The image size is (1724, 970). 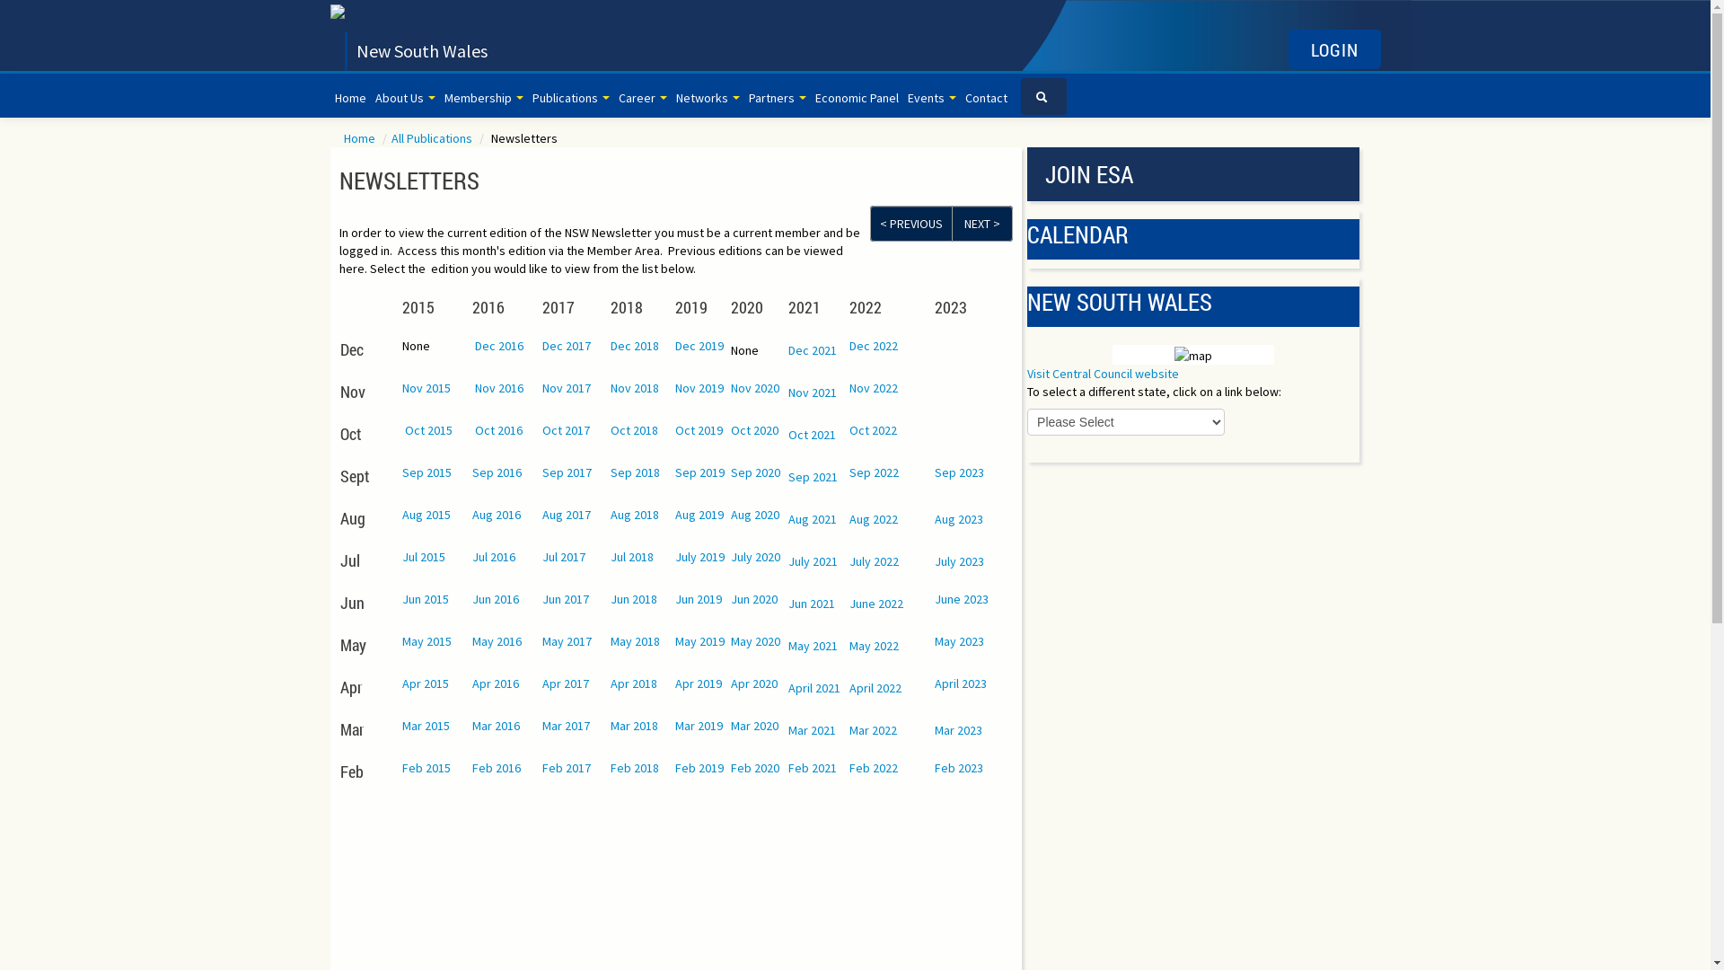 What do you see at coordinates (699, 683) in the screenshot?
I see `Apr 2019` at bounding box center [699, 683].